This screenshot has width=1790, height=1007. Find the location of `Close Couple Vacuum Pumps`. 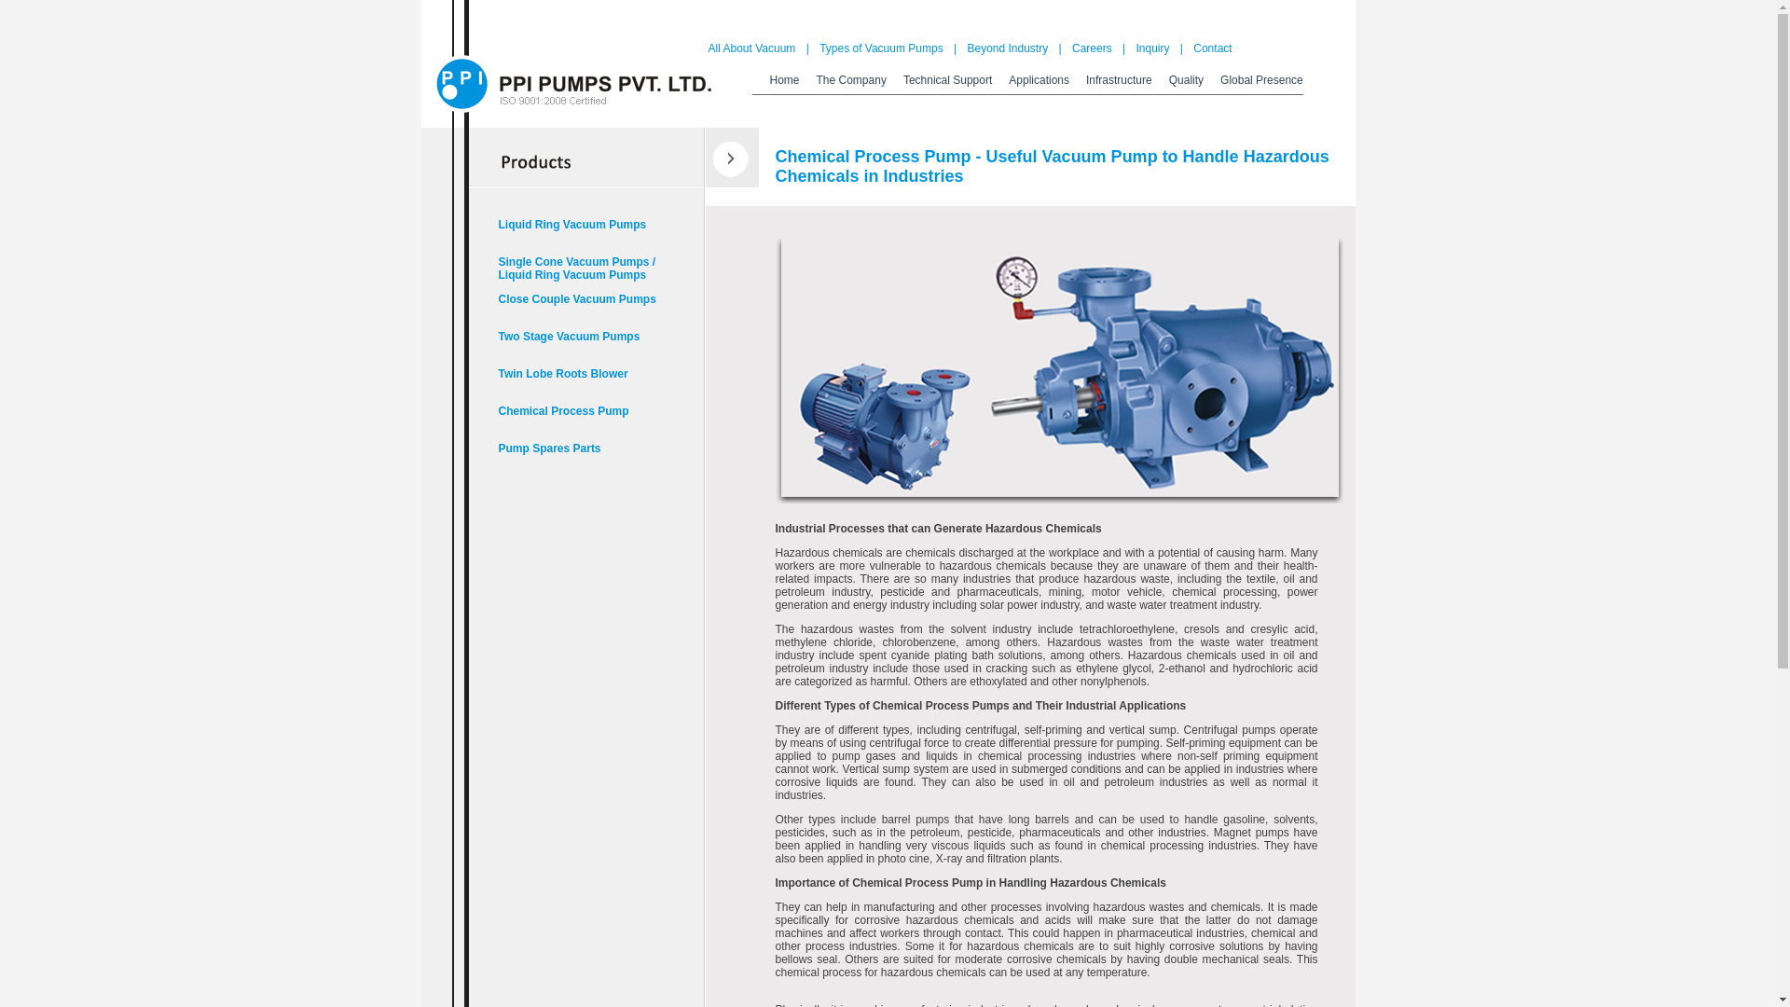

Close Couple Vacuum Pumps is located at coordinates (578, 310).